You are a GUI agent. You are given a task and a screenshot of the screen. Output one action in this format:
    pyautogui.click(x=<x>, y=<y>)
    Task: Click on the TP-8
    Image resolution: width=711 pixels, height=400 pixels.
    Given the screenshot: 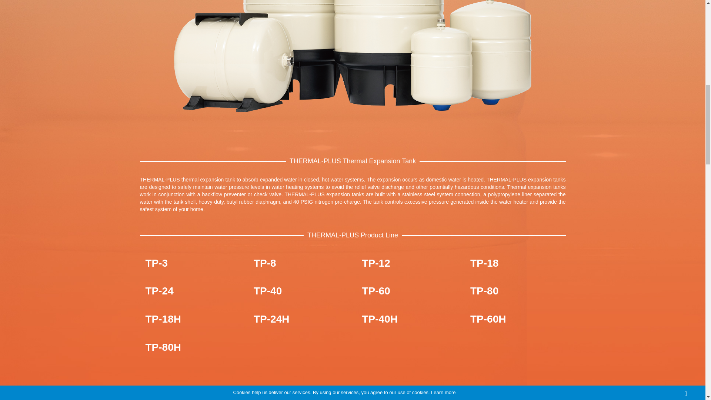 What is the action you would take?
    pyautogui.click(x=298, y=263)
    